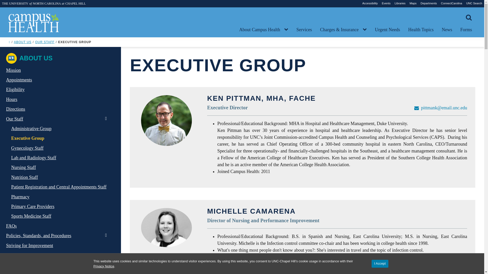 The height and width of the screenshot is (274, 488). Describe the element at coordinates (447, 30) in the screenshot. I see `News` at that location.